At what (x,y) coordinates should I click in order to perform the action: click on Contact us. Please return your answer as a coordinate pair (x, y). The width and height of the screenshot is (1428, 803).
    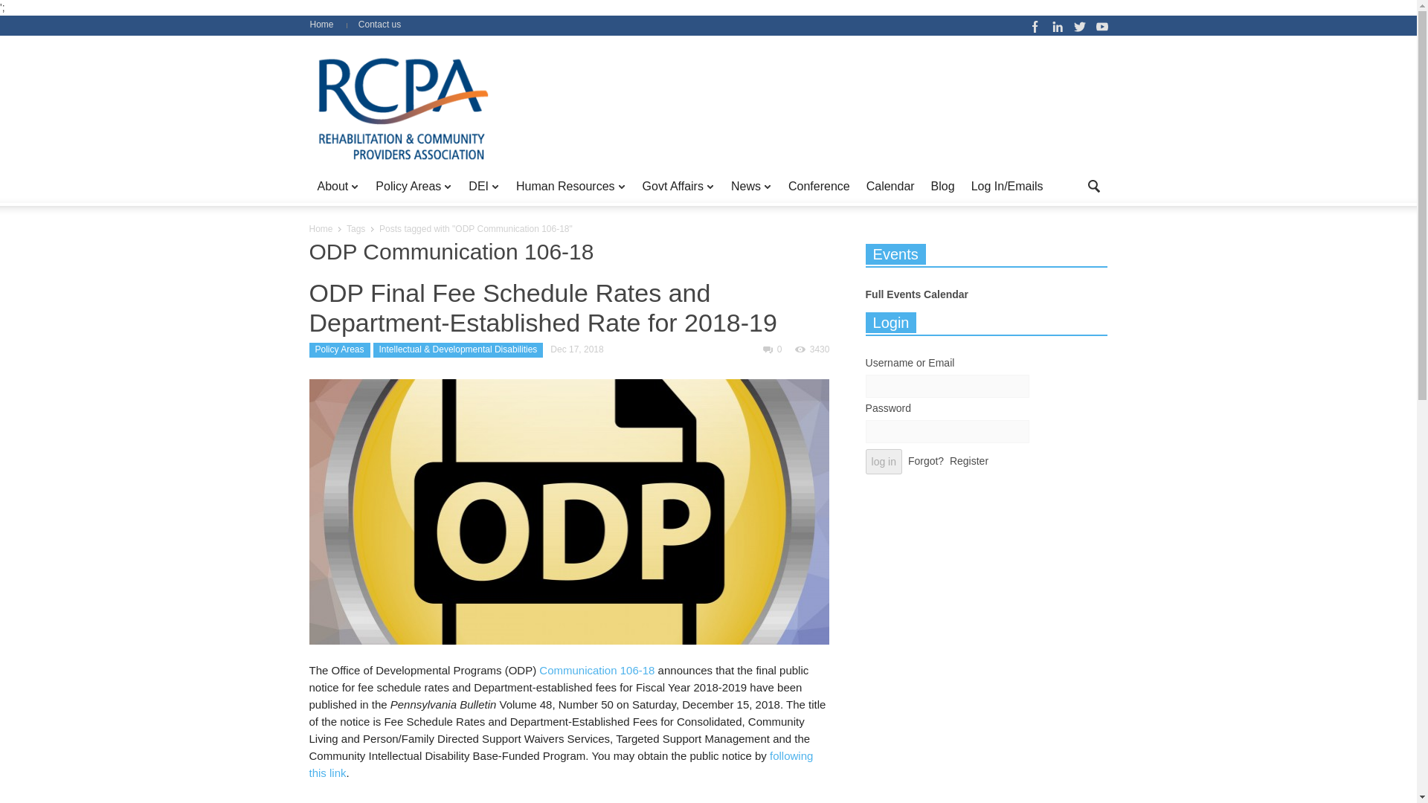
    Looking at the image, I should click on (379, 24).